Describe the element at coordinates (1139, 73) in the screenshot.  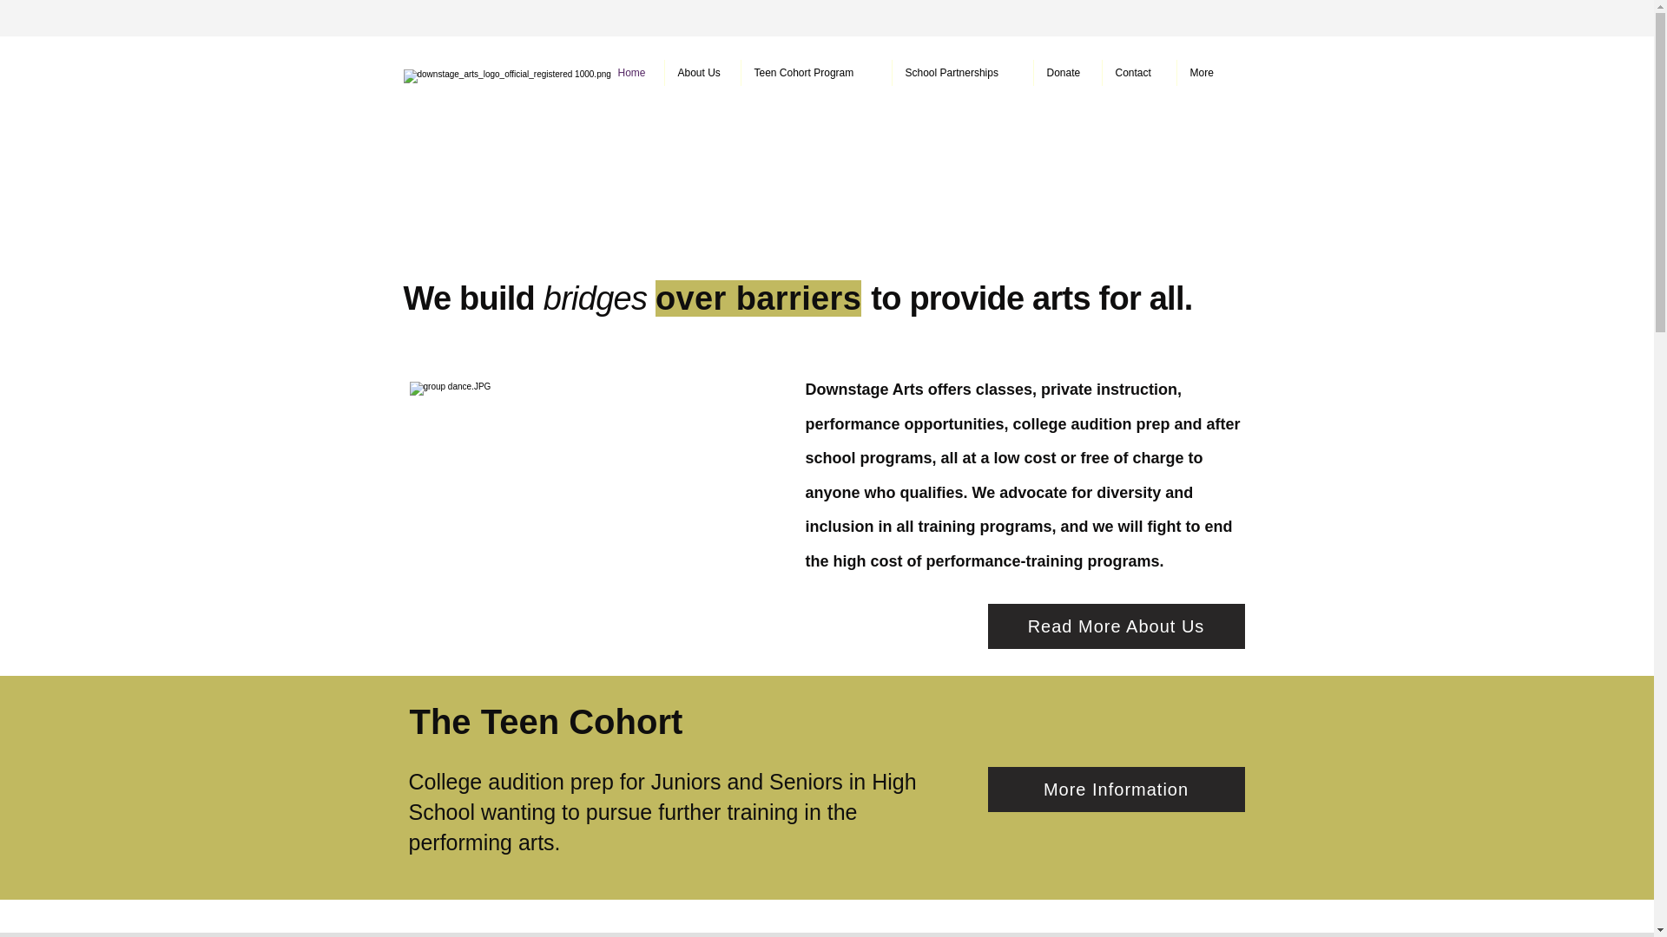
I see `Contact` at that location.